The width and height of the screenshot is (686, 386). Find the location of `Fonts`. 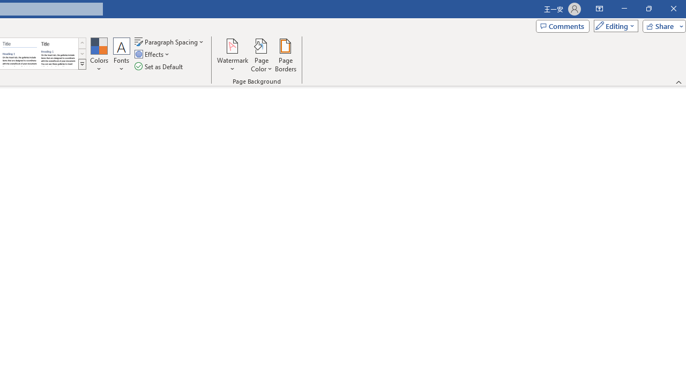

Fonts is located at coordinates (122, 55).